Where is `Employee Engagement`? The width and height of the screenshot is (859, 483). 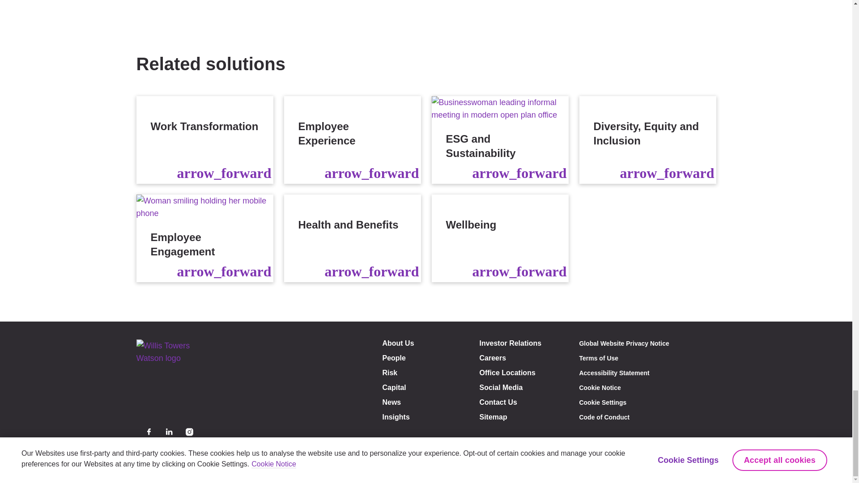
Employee Engagement is located at coordinates (204, 238).